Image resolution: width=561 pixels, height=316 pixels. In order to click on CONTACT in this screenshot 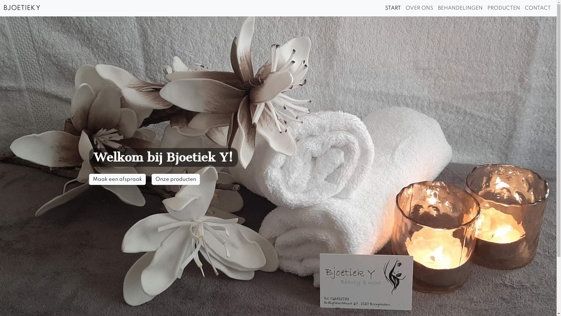, I will do `click(538, 8)`.